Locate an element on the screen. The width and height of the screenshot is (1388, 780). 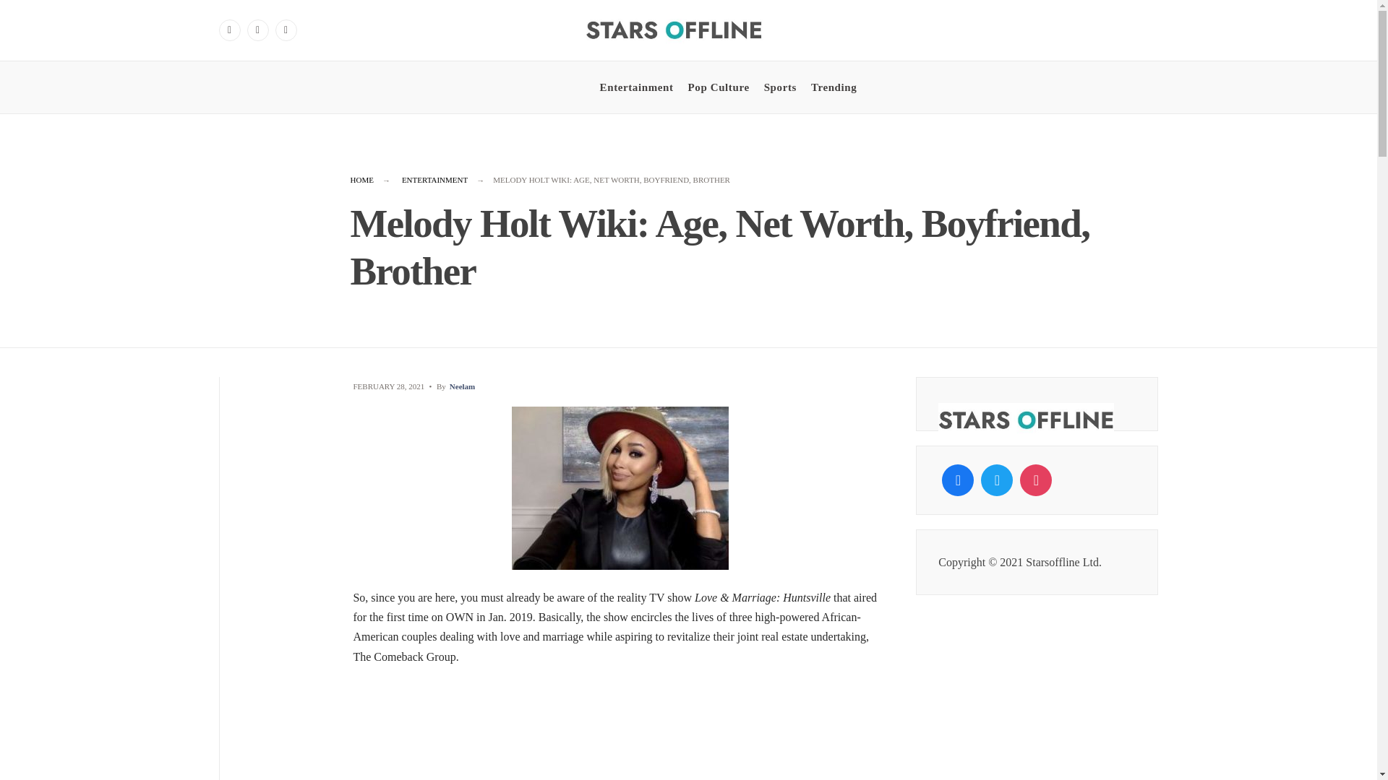
Trending is located at coordinates (833, 87).